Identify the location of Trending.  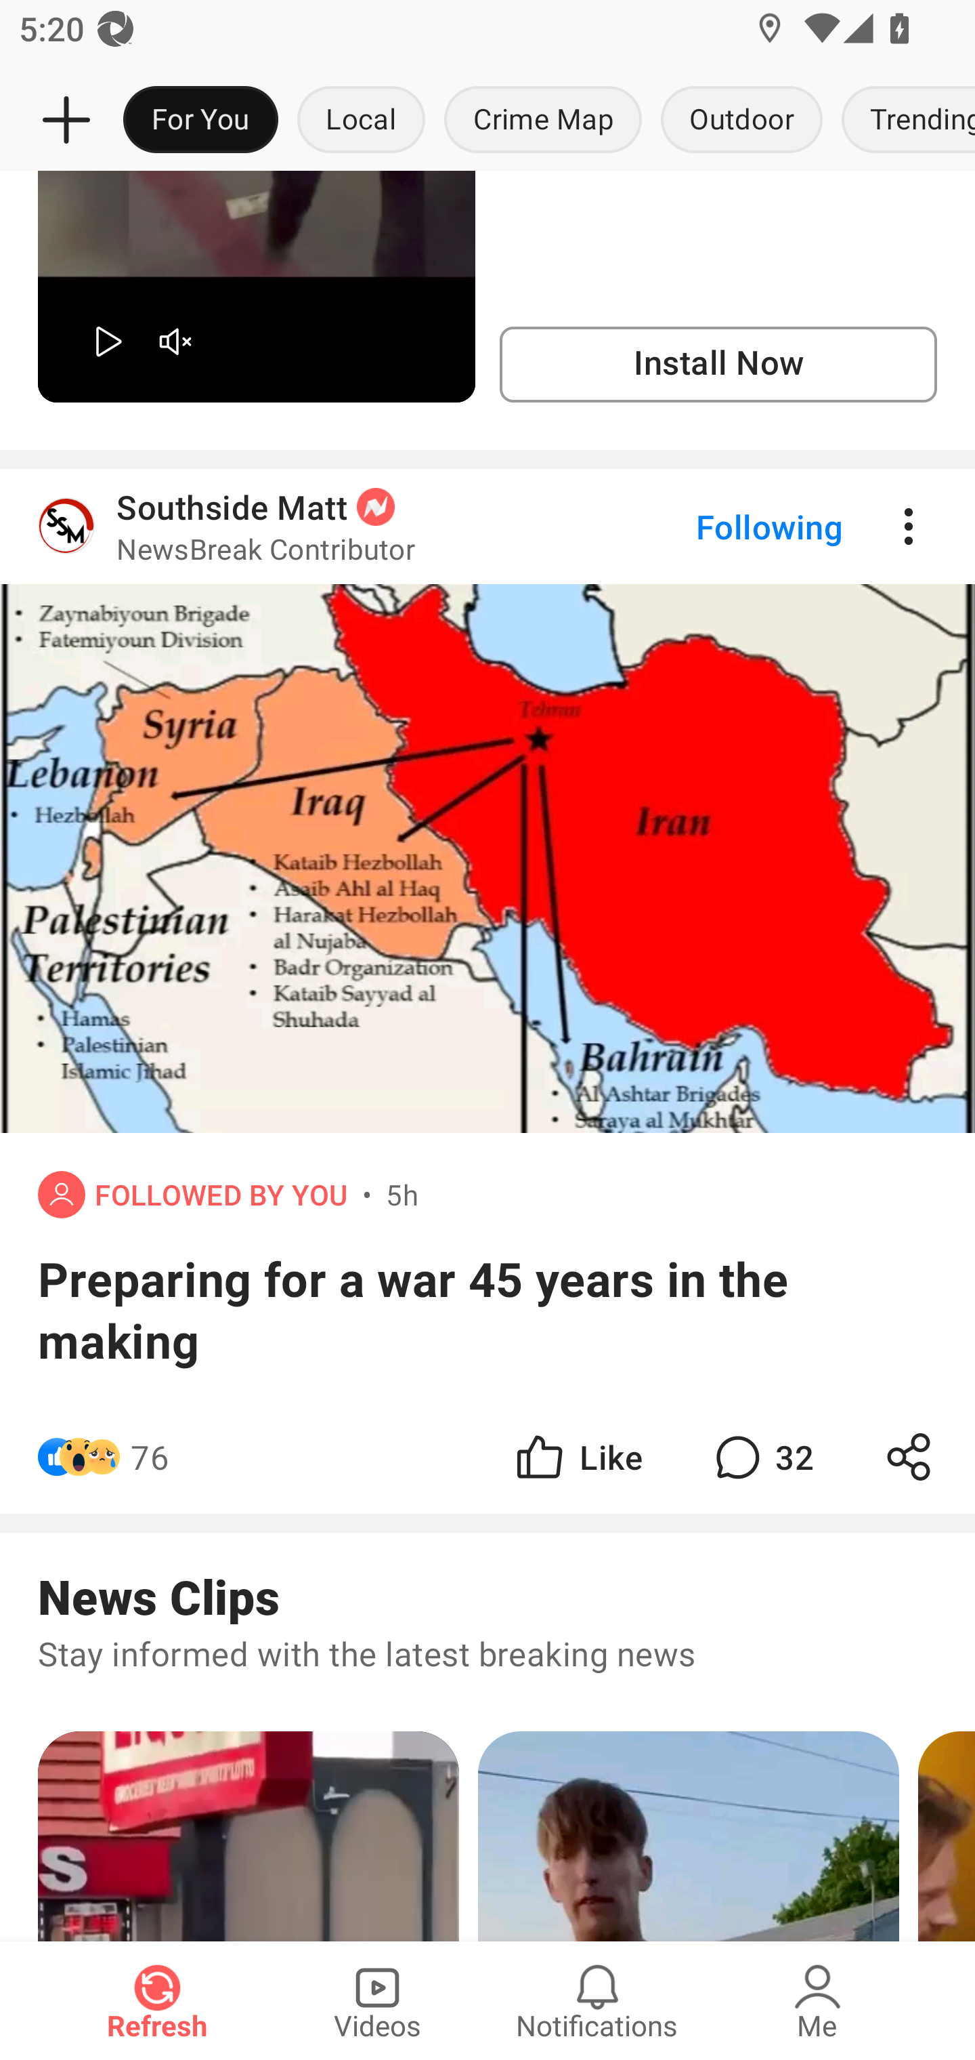
(903, 121).